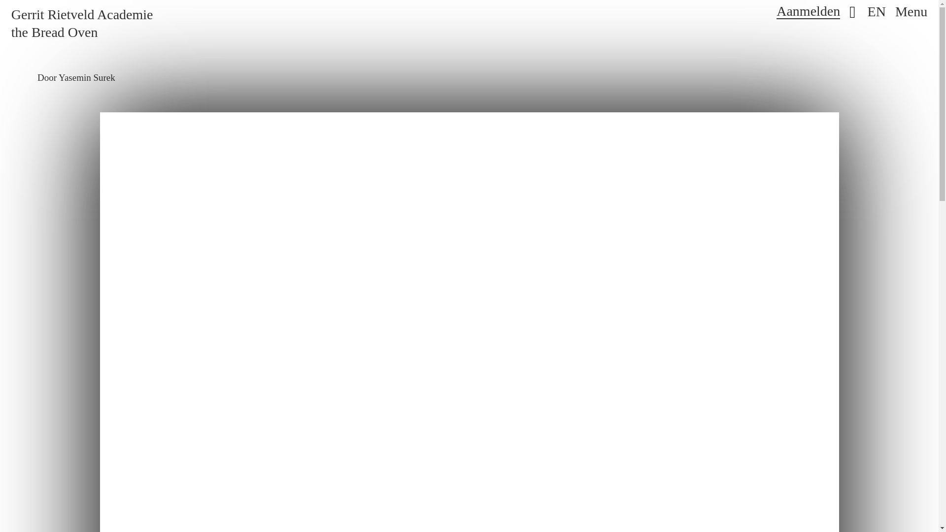  I want to click on Gerrit Rietveld Academie, so click(82, 15).